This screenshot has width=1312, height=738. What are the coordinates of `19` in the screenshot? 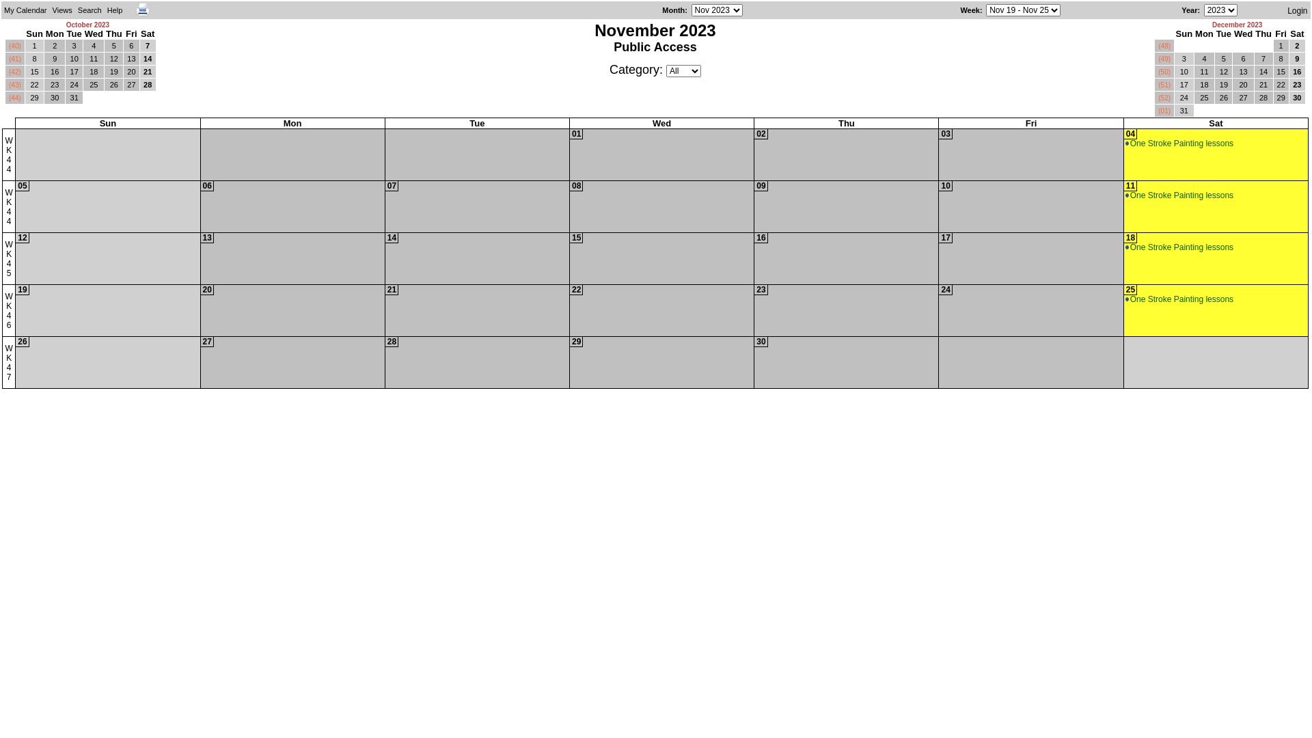 It's located at (113, 72).